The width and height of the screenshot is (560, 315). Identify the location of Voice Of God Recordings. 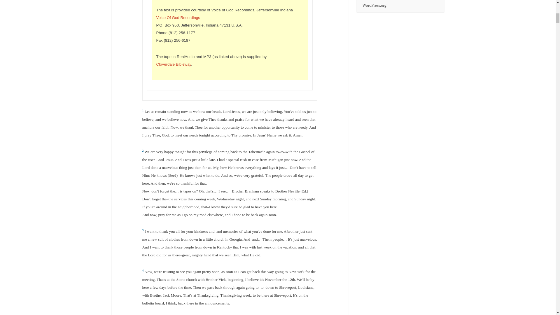
(178, 17).